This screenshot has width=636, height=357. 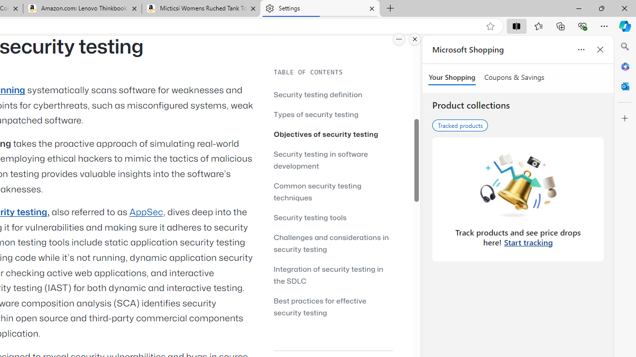 I want to click on More options., so click(x=399, y=39).